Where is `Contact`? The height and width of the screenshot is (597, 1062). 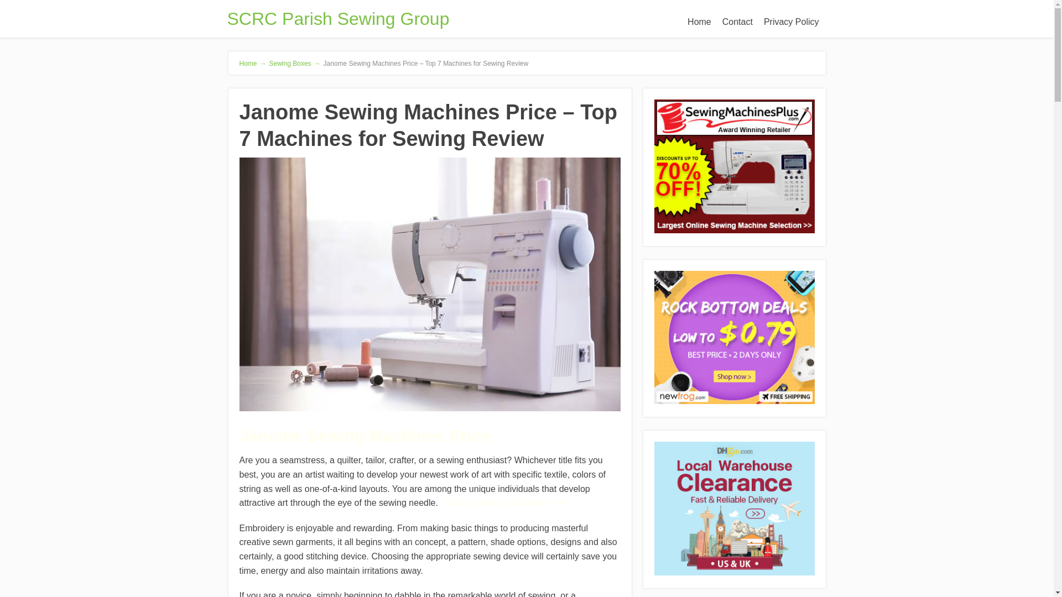 Contact is located at coordinates (737, 22).